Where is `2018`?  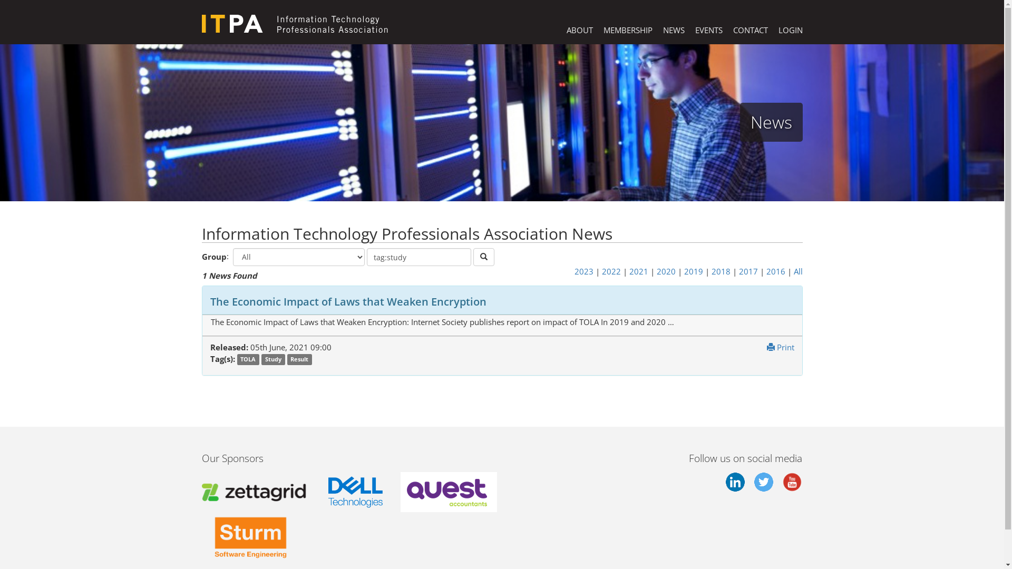
2018 is located at coordinates (721, 271).